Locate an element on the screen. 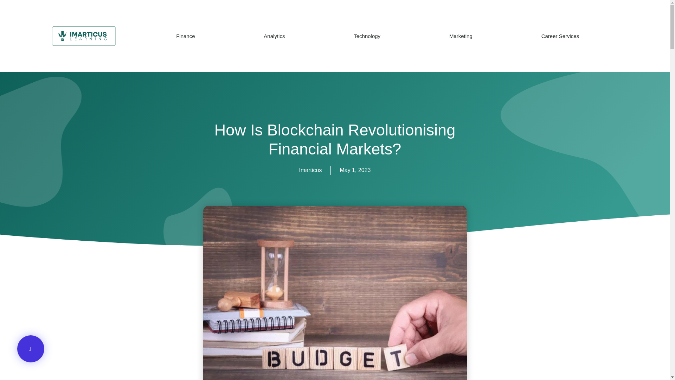  Career Services is located at coordinates (560, 36).